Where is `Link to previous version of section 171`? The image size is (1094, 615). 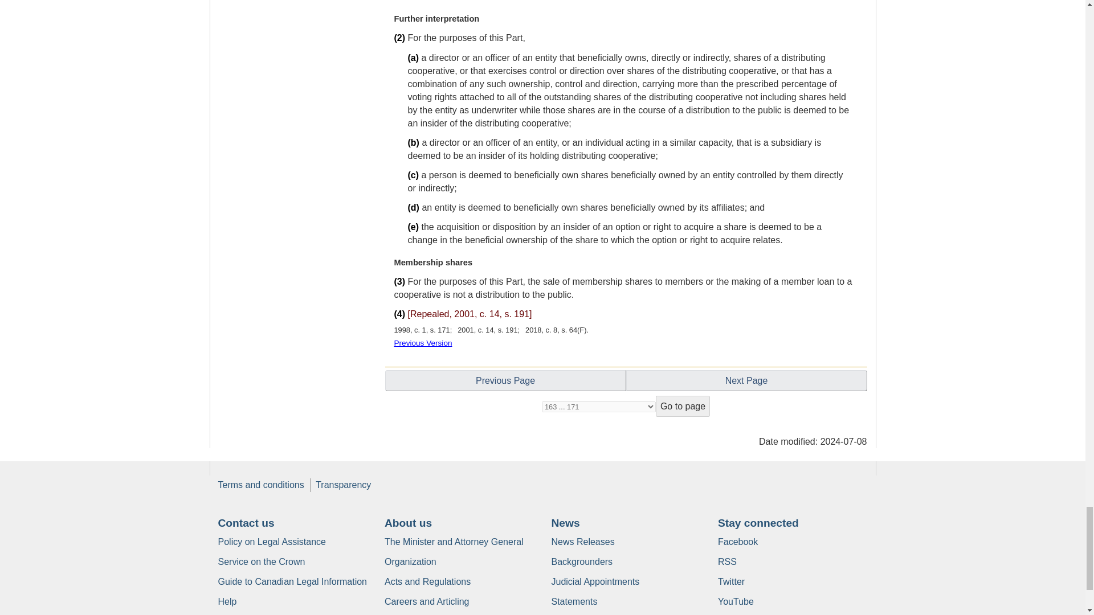 Link to previous version of section 171 is located at coordinates (423, 343).